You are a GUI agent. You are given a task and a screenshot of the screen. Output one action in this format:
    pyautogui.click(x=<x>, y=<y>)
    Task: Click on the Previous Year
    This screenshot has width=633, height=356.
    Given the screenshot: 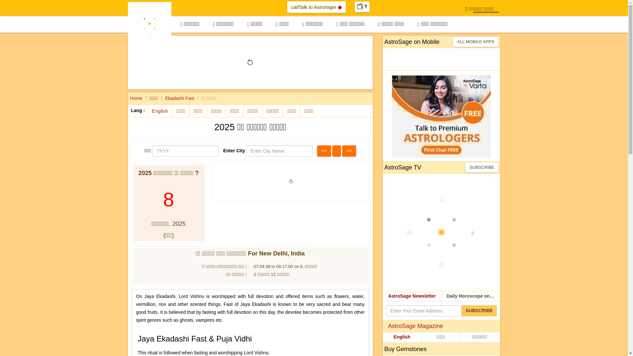 What is the action you would take?
    pyautogui.click(x=476, y=42)
    